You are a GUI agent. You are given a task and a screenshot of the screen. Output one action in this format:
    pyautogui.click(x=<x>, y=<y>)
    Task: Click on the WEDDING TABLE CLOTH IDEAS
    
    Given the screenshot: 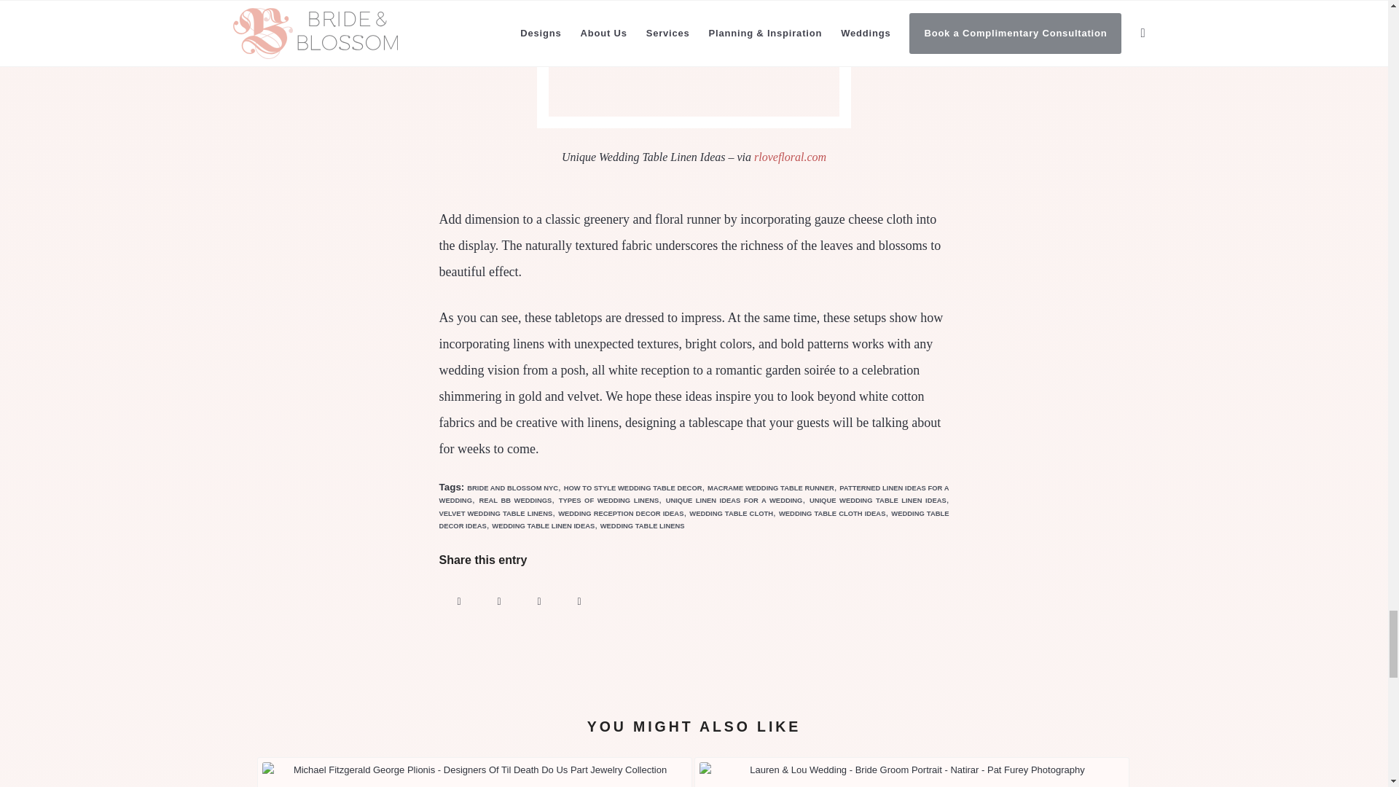 What is the action you would take?
    pyautogui.click(x=832, y=513)
    